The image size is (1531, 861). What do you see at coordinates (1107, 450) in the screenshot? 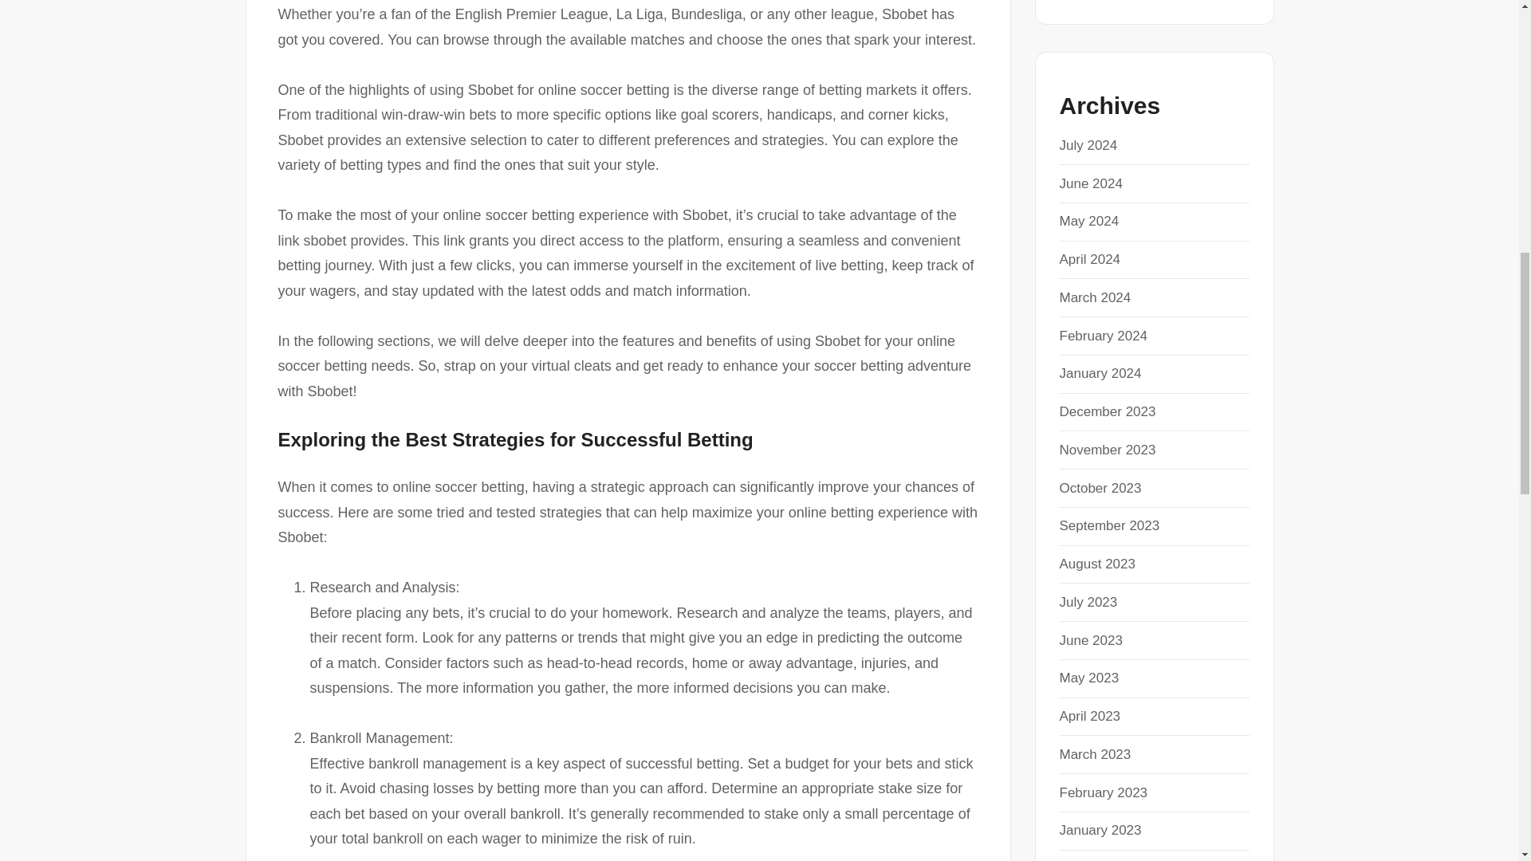
I see `November 2023` at bounding box center [1107, 450].